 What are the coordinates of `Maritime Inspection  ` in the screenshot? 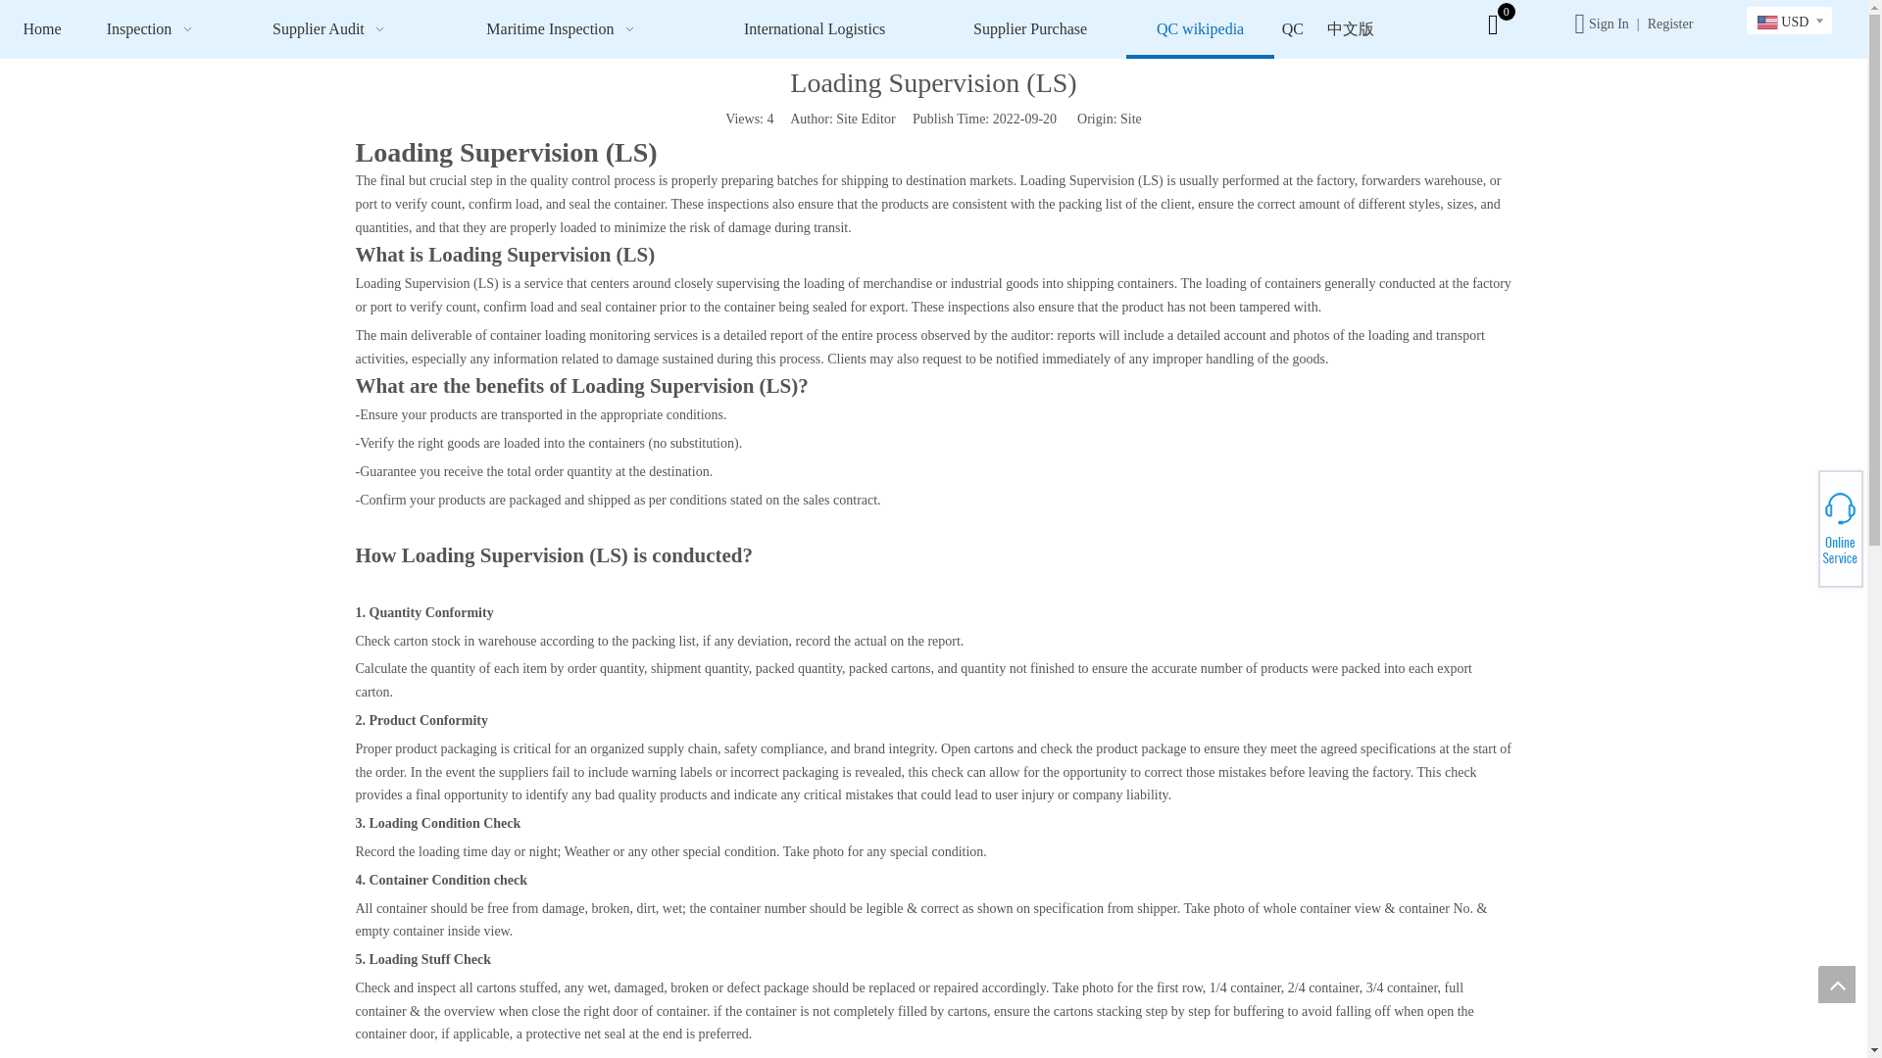 It's located at (563, 29).